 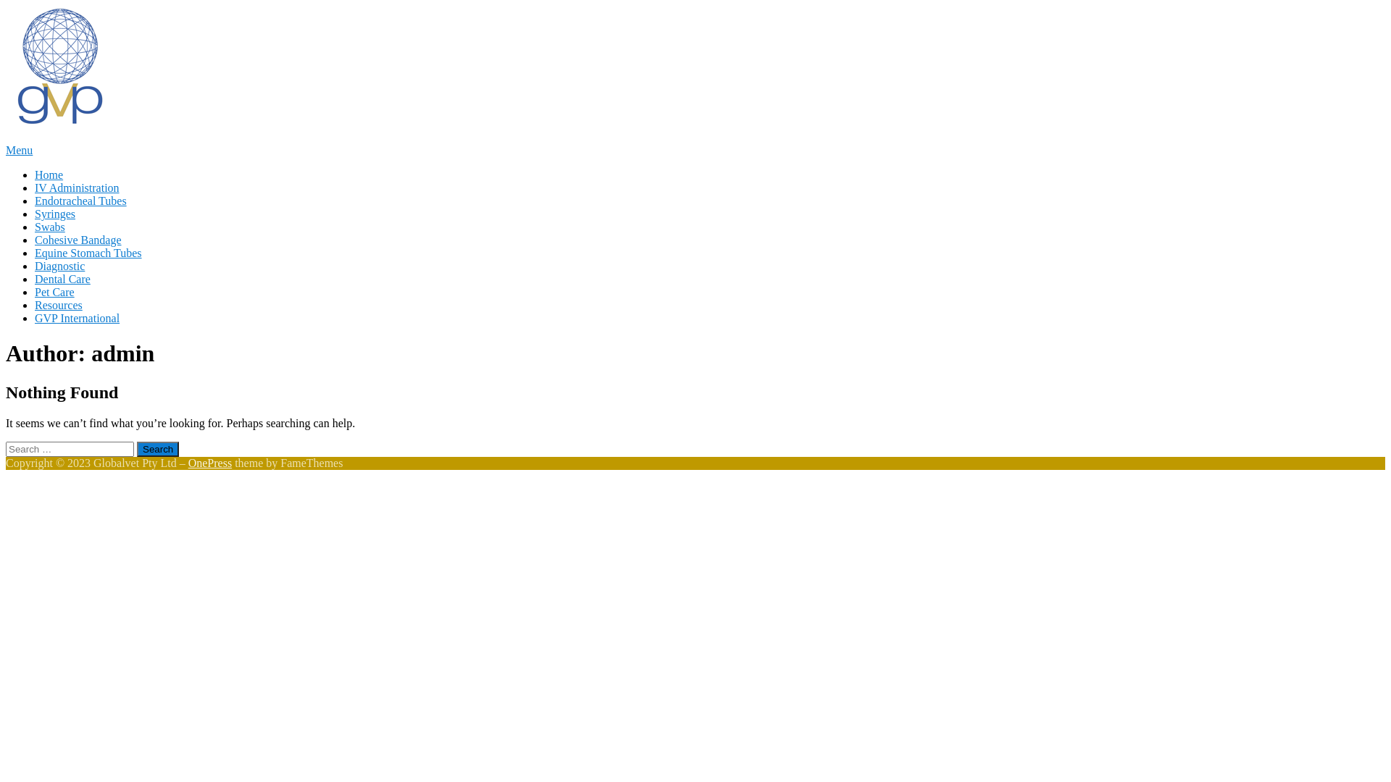 I want to click on Menu, so click(x=19, y=151).